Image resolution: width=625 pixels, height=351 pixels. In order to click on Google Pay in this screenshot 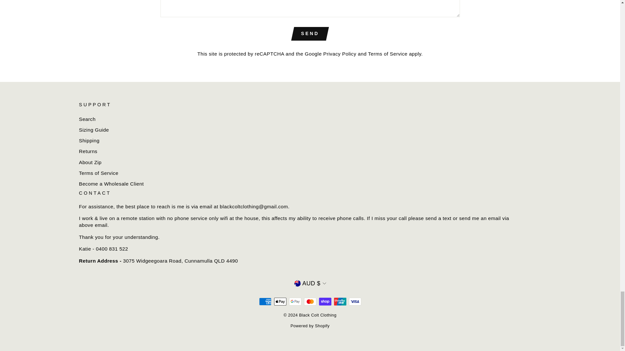, I will do `click(295, 301)`.